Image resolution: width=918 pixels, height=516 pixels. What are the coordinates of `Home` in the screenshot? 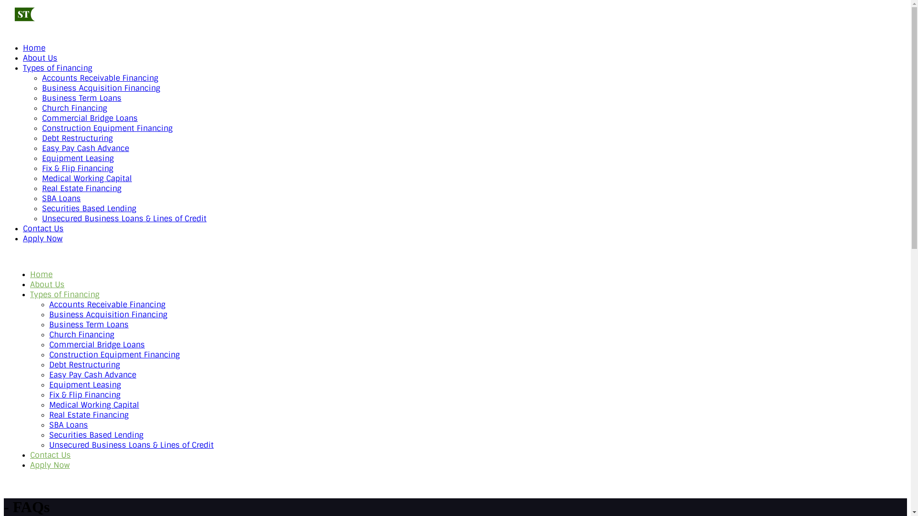 It's located at (34, 48).